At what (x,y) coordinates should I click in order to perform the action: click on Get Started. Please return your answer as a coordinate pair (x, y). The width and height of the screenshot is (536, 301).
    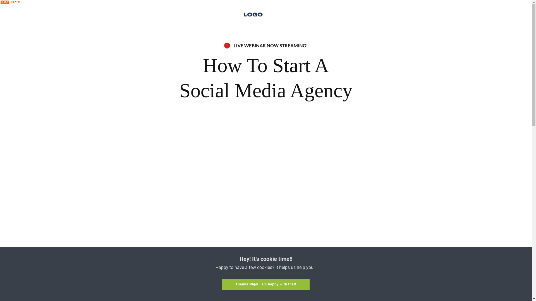
    Looking at the image, I should click on (266, 281).